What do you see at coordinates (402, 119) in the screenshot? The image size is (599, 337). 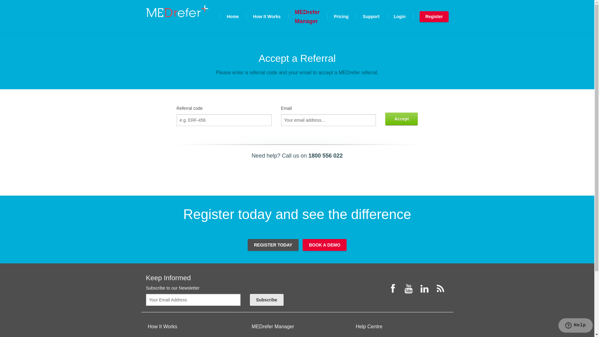 I see `Accept` at bounding box center [402, 119].